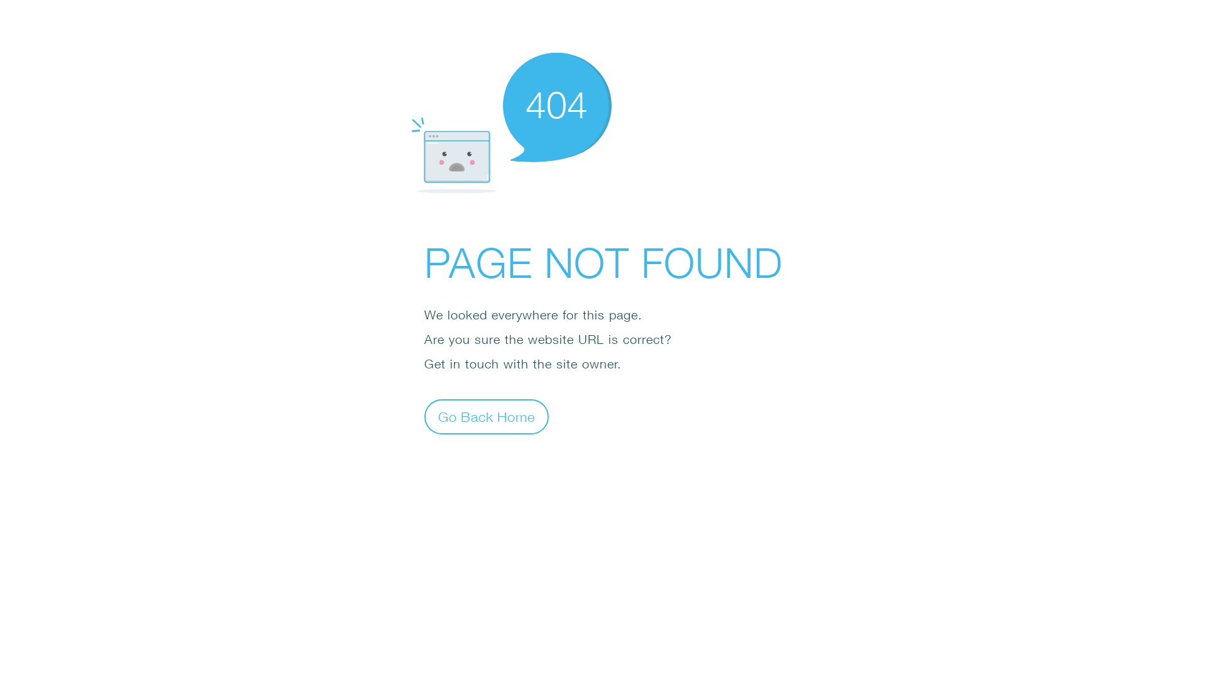 This screenshot has height=679, width=1207. Describe the element at coordinates (487, 416) in the screenshot. I see `Go Back Home` at that location.